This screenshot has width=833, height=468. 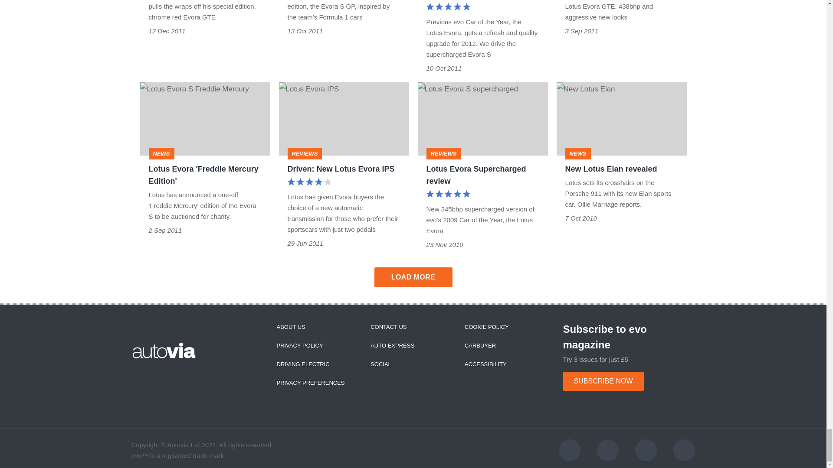 I want to click on 4 Stars, so click(x=309, y=183).